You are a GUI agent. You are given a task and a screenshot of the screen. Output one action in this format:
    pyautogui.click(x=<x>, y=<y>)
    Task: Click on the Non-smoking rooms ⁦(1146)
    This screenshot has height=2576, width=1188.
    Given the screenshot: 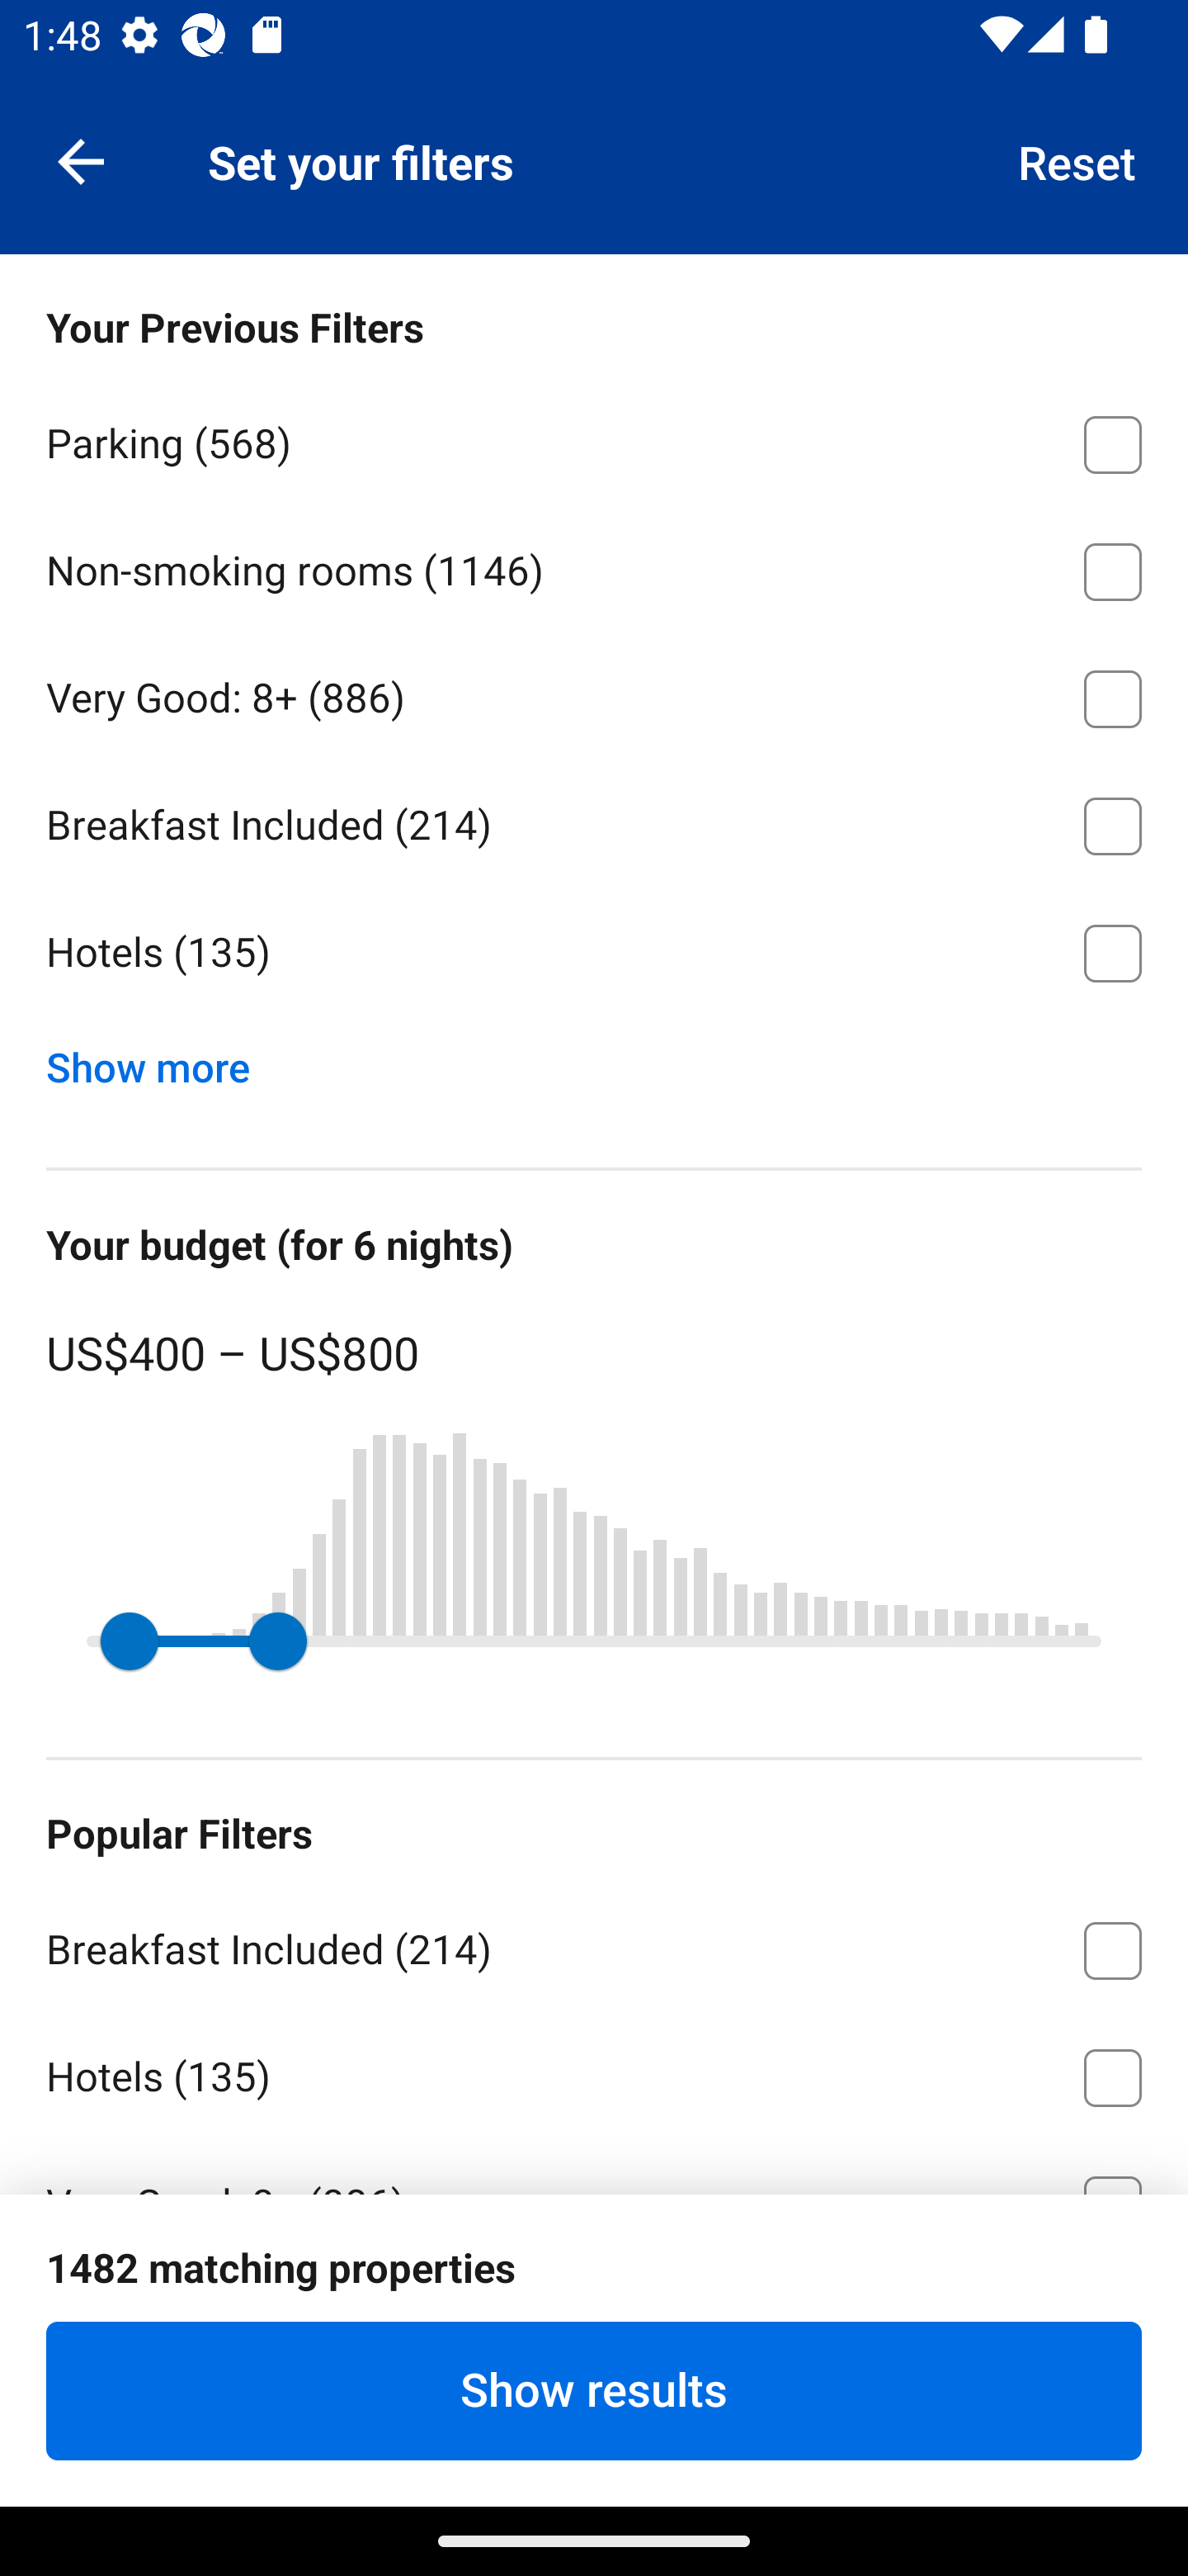 What is the action you would take?
    pyautogui.click(x=594, y=566)
    